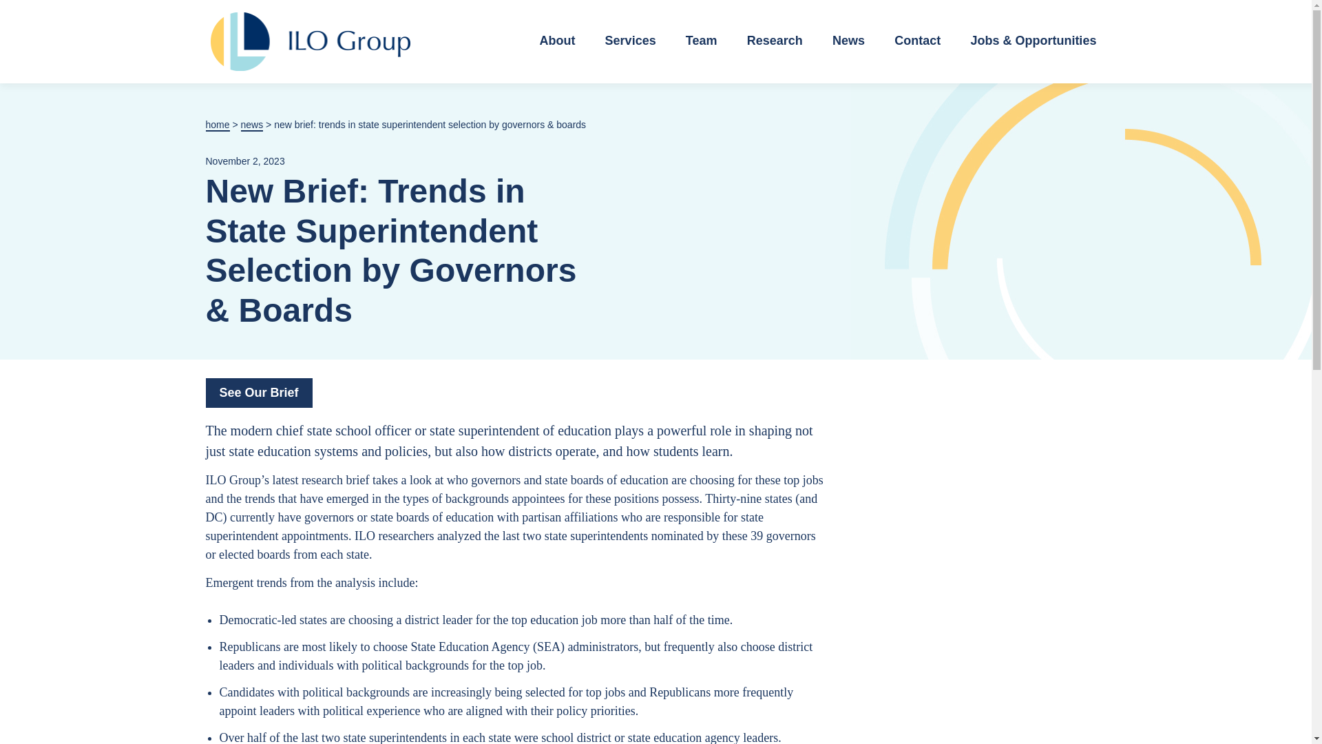  Describe the element at coordinates (848, 41) in the screenshot. I see `News` at that location.